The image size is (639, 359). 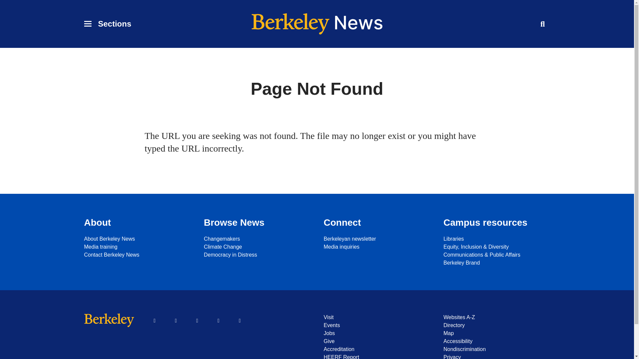 What do you see at coordinates (377, 333) in the screenshot?
I see `Jobs` at bounding box center [377, 333].